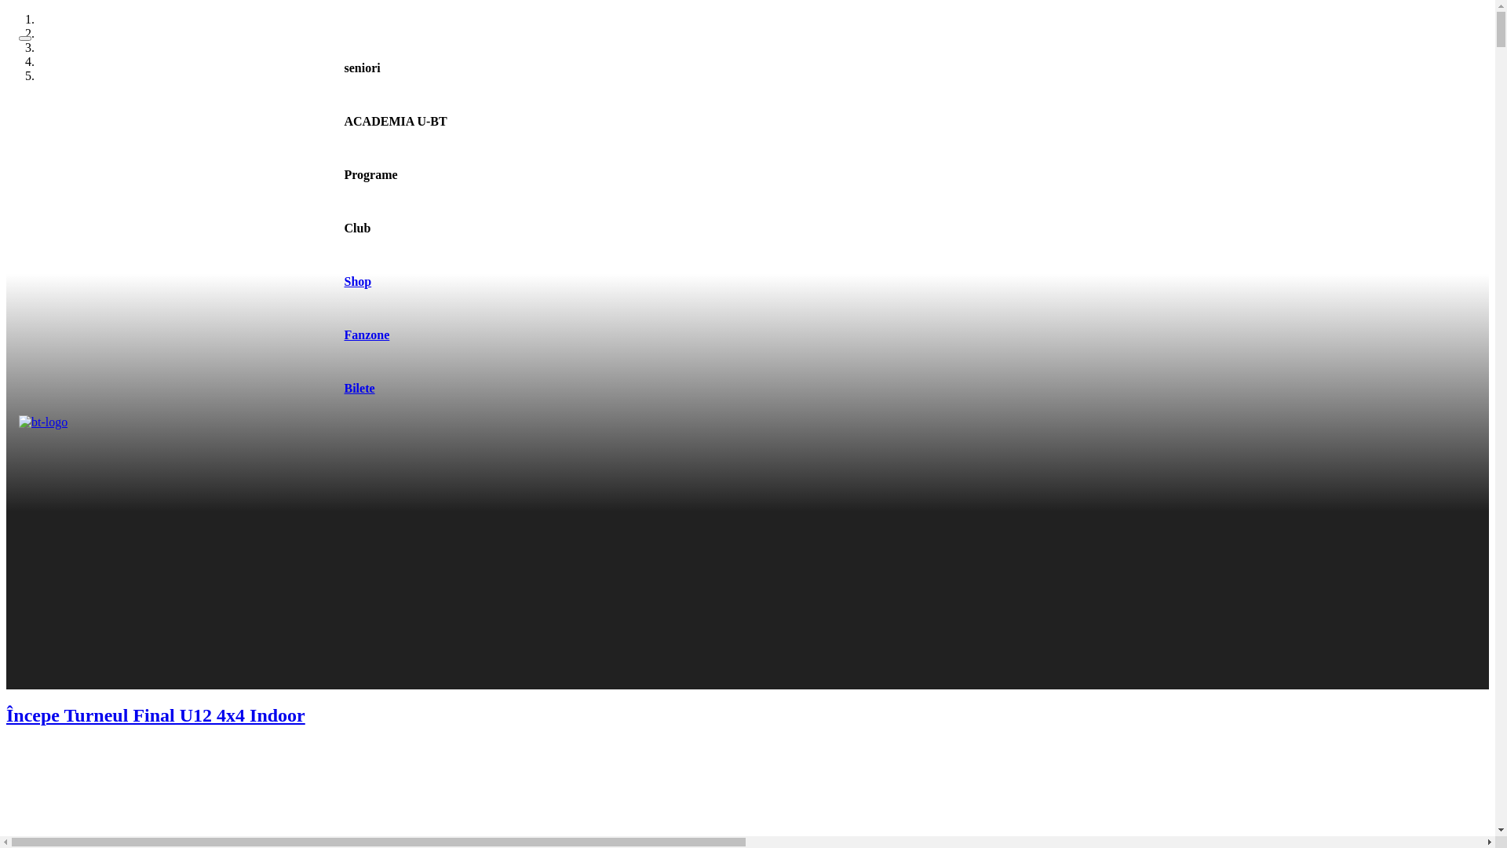  What do you see at coordinates (370, 175) in the screenshot?
I see `Programe` at bounding box center [370, 175].